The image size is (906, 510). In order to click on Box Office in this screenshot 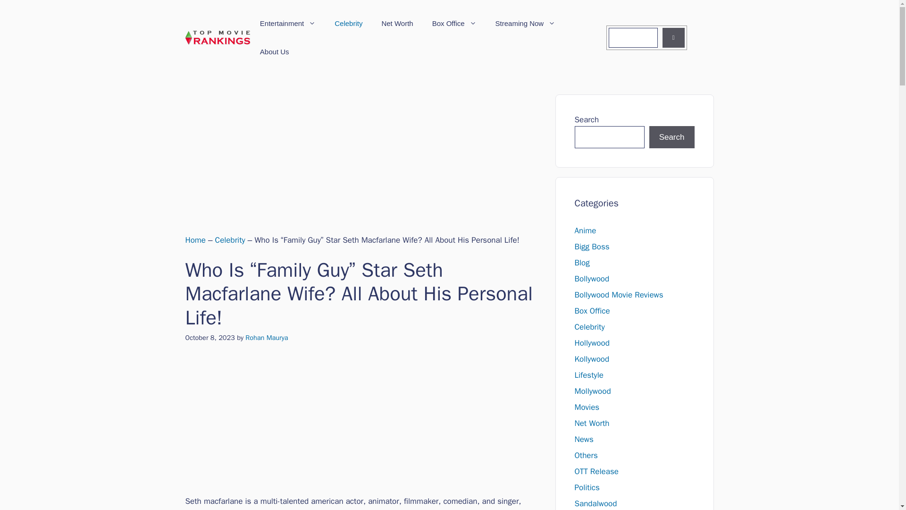, I will do `click(454, 24)`.